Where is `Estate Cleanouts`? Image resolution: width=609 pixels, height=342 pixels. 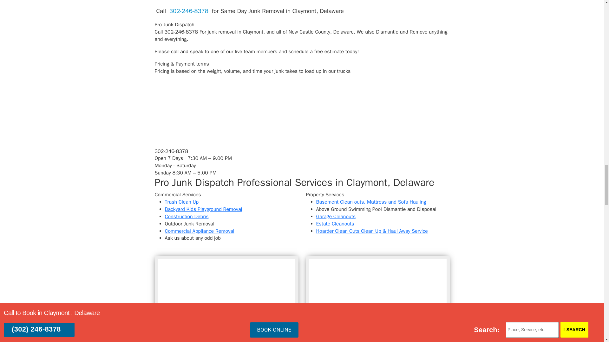 Estate Cleanouts is located at coordinates (335, 224).